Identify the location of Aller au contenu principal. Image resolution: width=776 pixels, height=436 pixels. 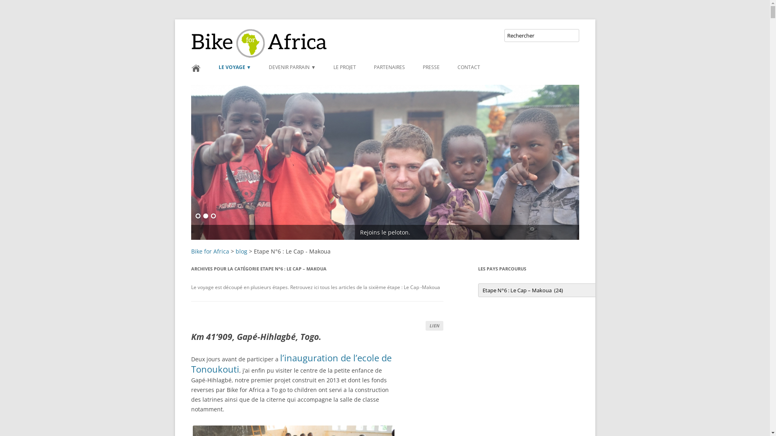
(344, 59).